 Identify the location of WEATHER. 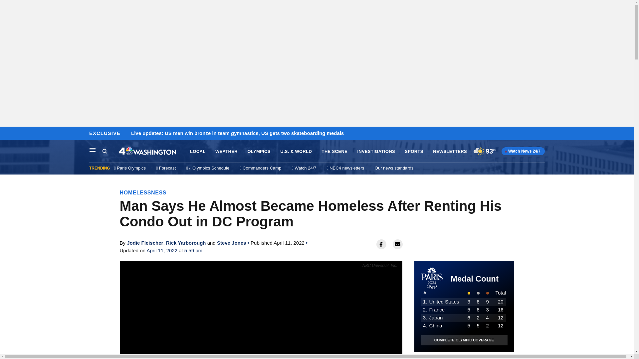
(226, 152).